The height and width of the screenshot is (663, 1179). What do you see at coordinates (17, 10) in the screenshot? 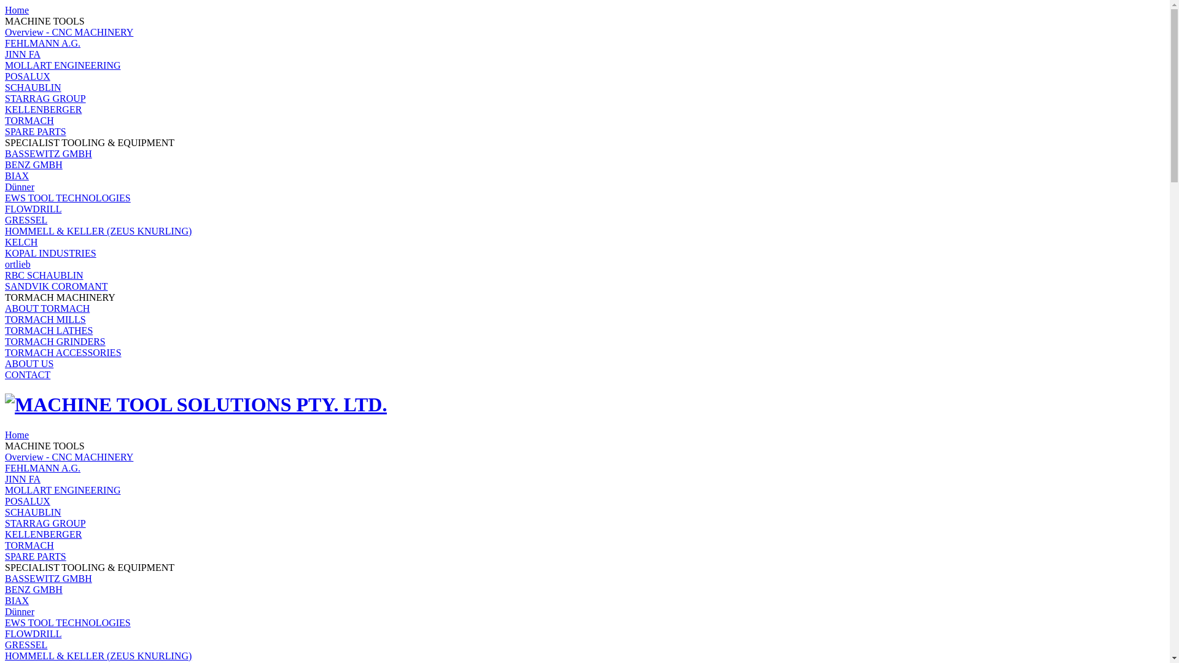
I see `Home` at bounding box center [17, 10].